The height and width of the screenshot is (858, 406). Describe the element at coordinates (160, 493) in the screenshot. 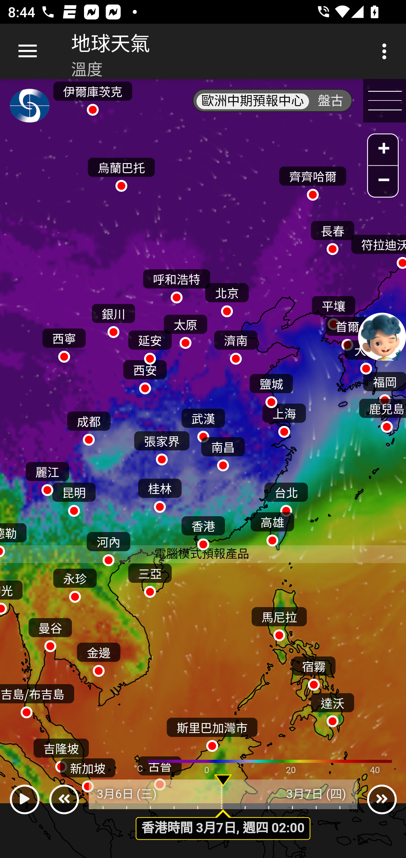

I see `桂林` at that location.